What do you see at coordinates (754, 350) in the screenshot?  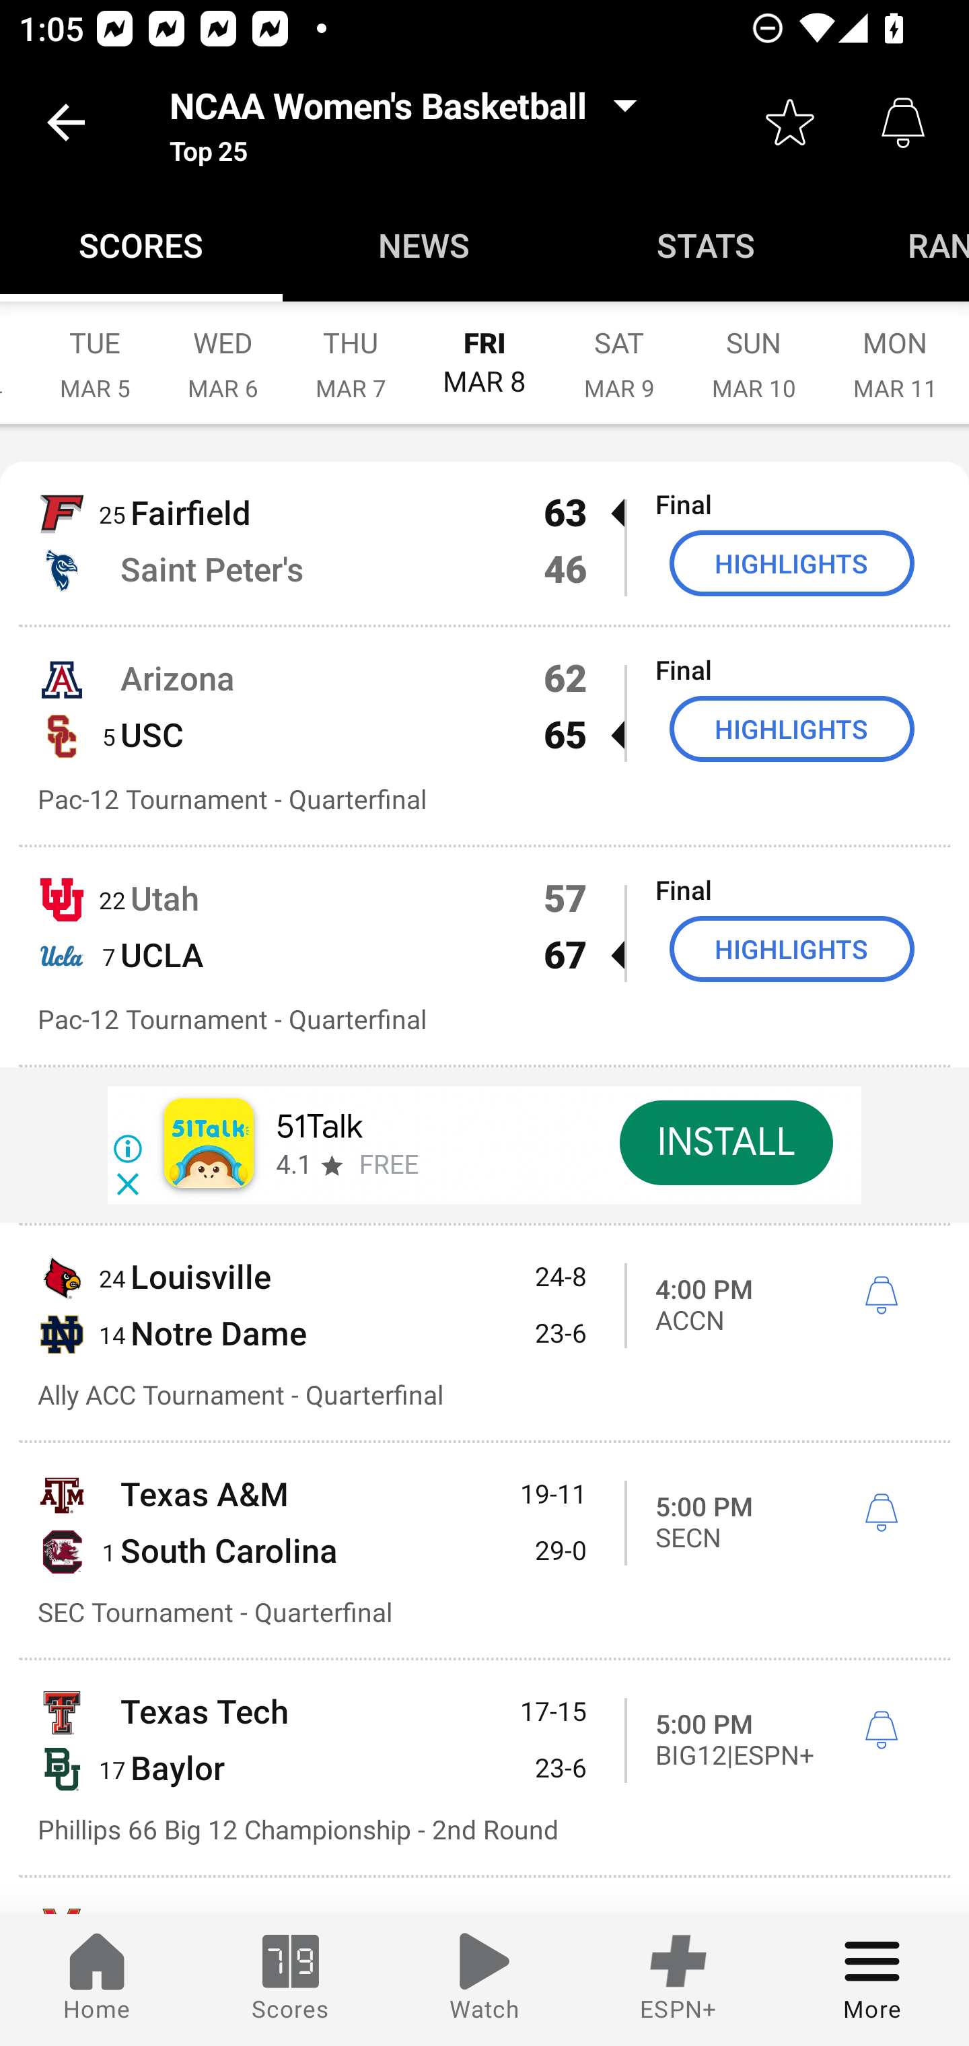 I see `SUN MAR 10` at bounding box center [754, 350].